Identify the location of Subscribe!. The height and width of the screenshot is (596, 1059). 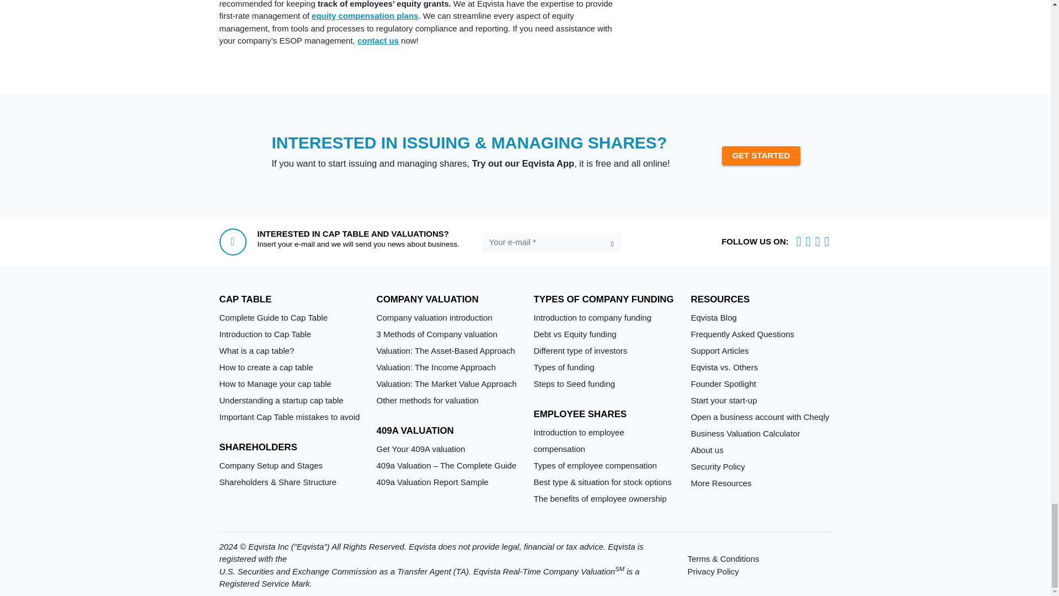
(611, 243).